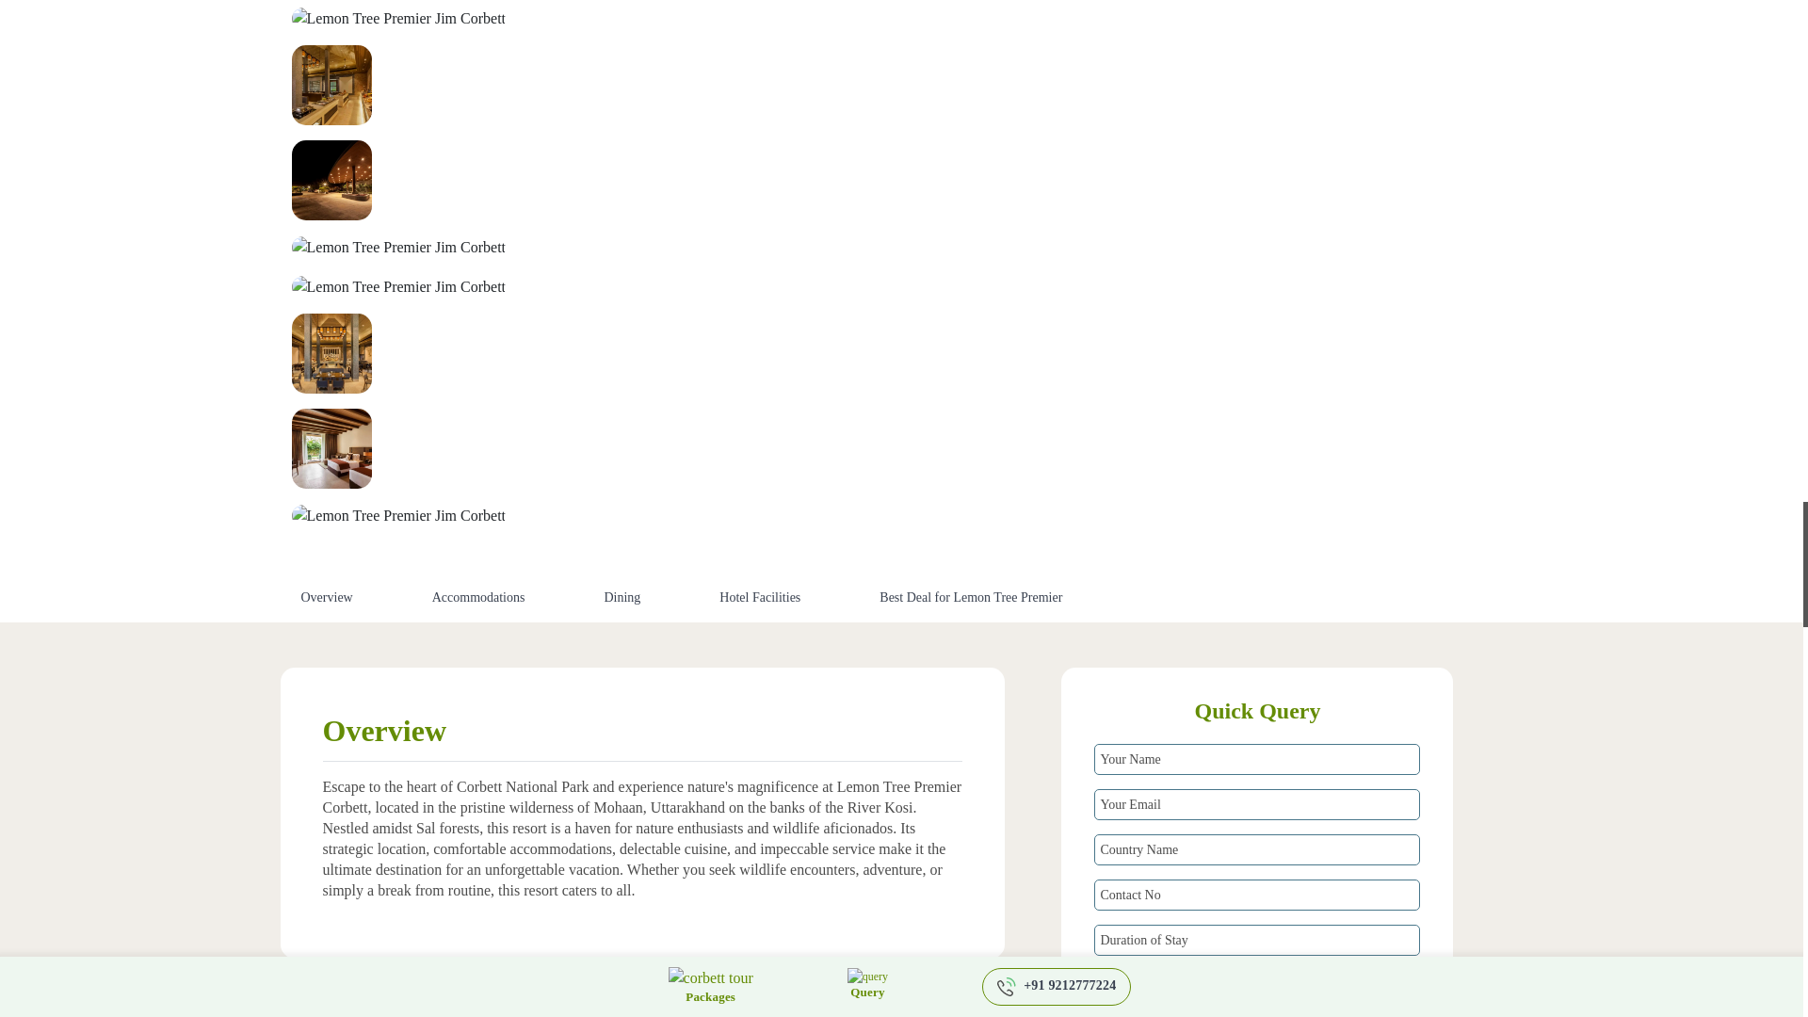 The image size is (1808, 1017). Describe the element at coordinates (478, 597) in the screenshot. I see `Accommodations` at that location.